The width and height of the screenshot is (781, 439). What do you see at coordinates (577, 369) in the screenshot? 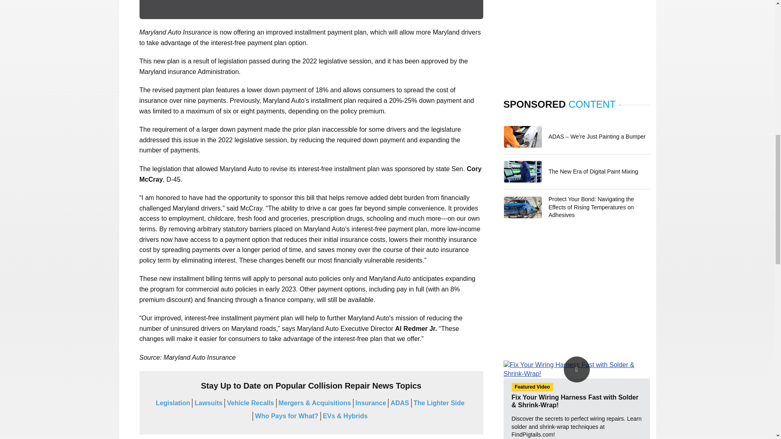
I see `Watch Now` at bounding box center [577, 369].